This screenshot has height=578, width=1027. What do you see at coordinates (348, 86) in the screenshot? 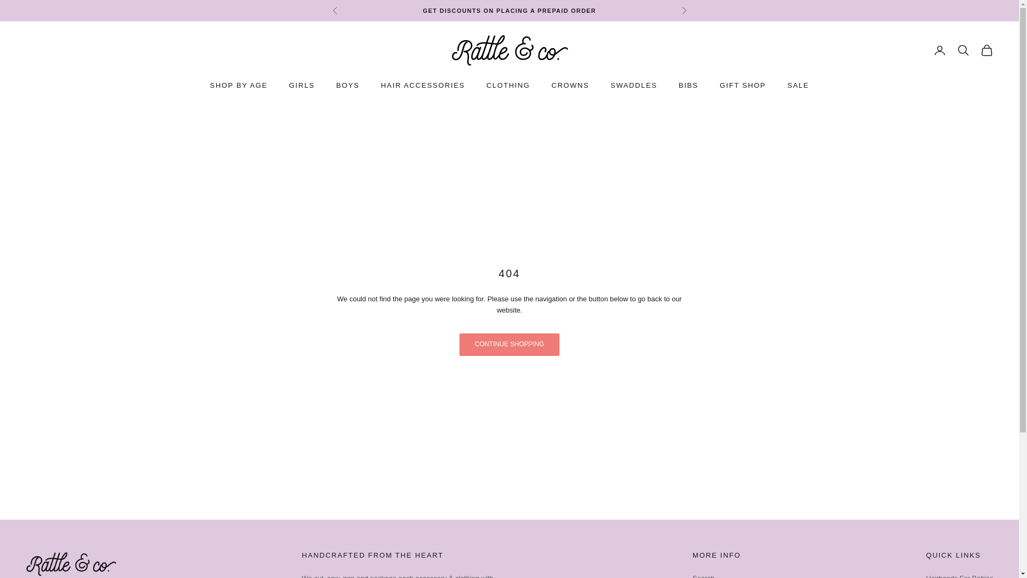
I see `BOYS` at bounding box center [348, 86].